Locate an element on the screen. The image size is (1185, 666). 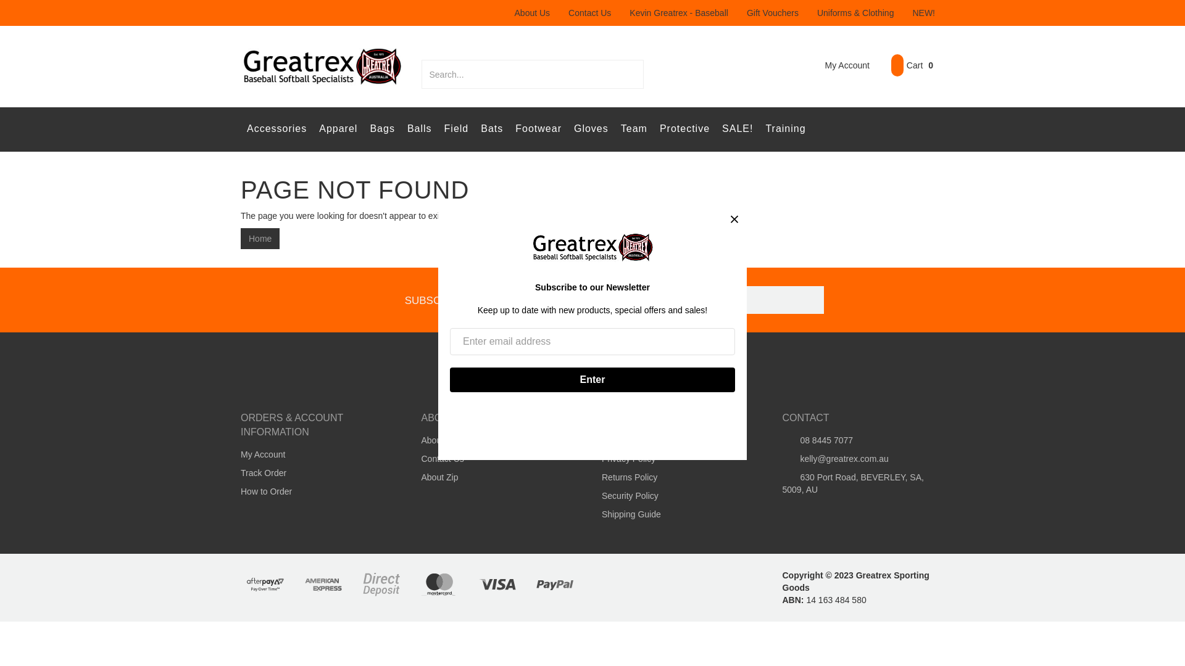
Returns Policy is located at coordinates (678, 477).